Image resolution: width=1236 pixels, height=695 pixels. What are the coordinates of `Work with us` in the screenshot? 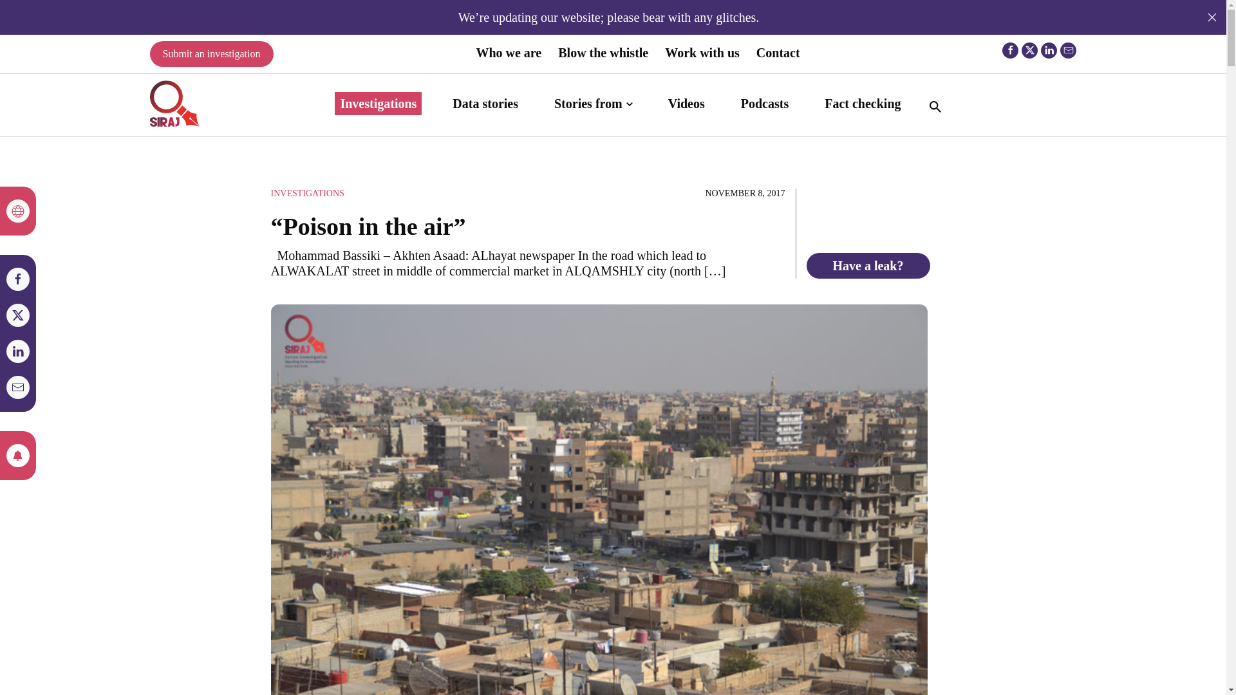 It's located at (702, 53).